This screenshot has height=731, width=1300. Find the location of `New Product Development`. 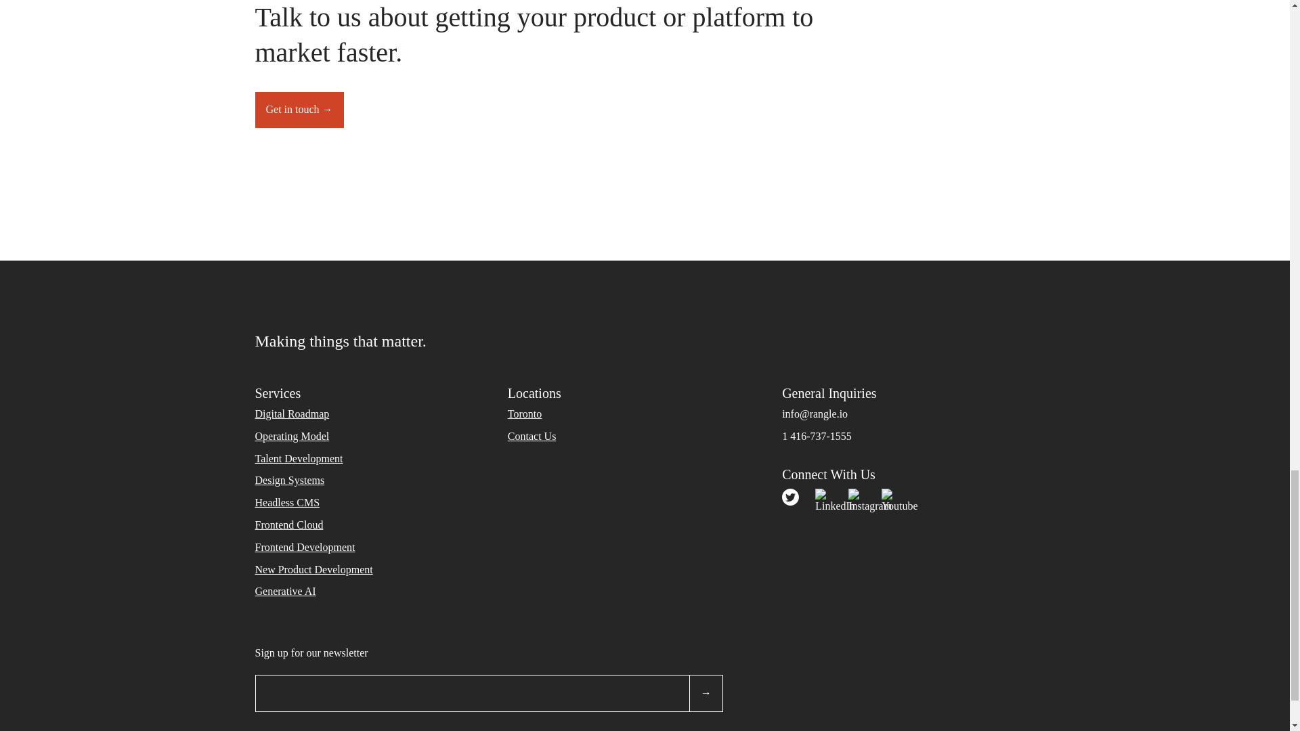

New Product Development is located at coordinates (313, 569).